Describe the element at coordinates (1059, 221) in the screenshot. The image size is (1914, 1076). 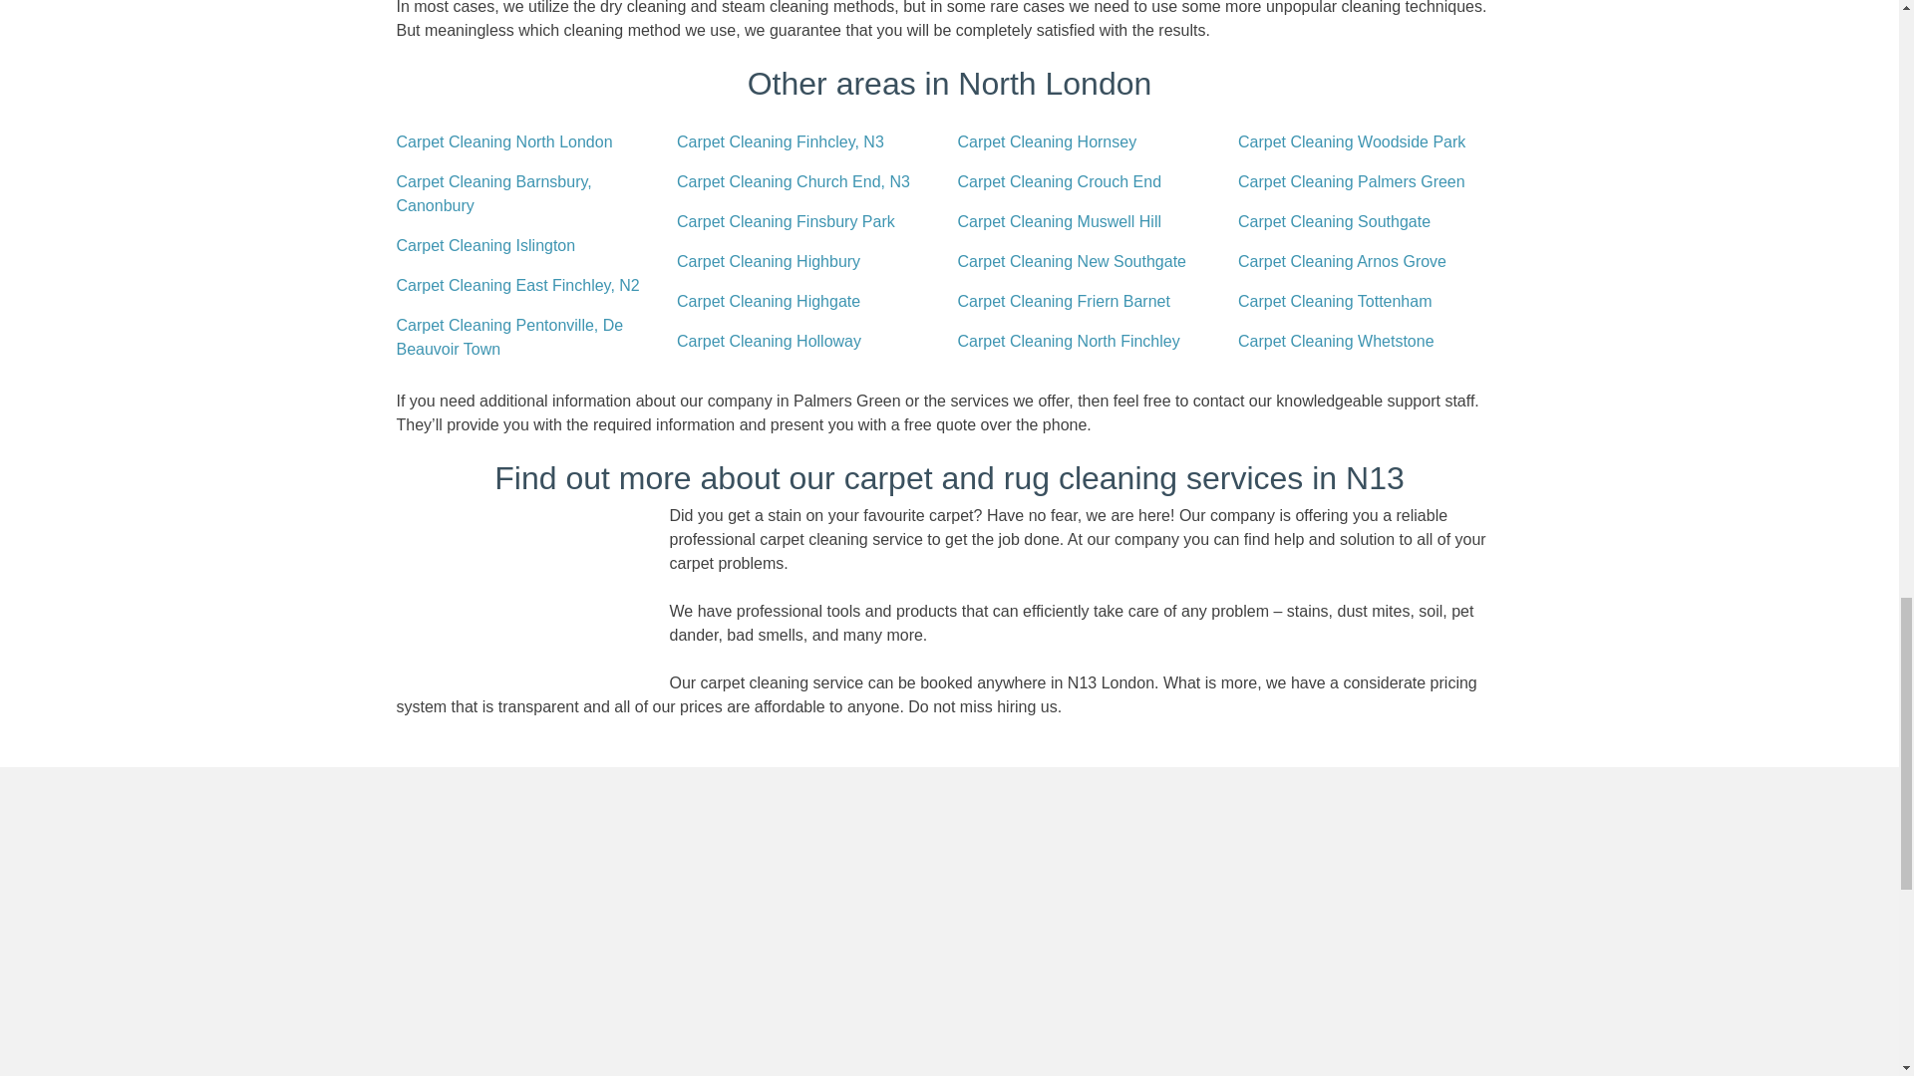
I see `Carpet Cleaning Muswell Hill` at that location.